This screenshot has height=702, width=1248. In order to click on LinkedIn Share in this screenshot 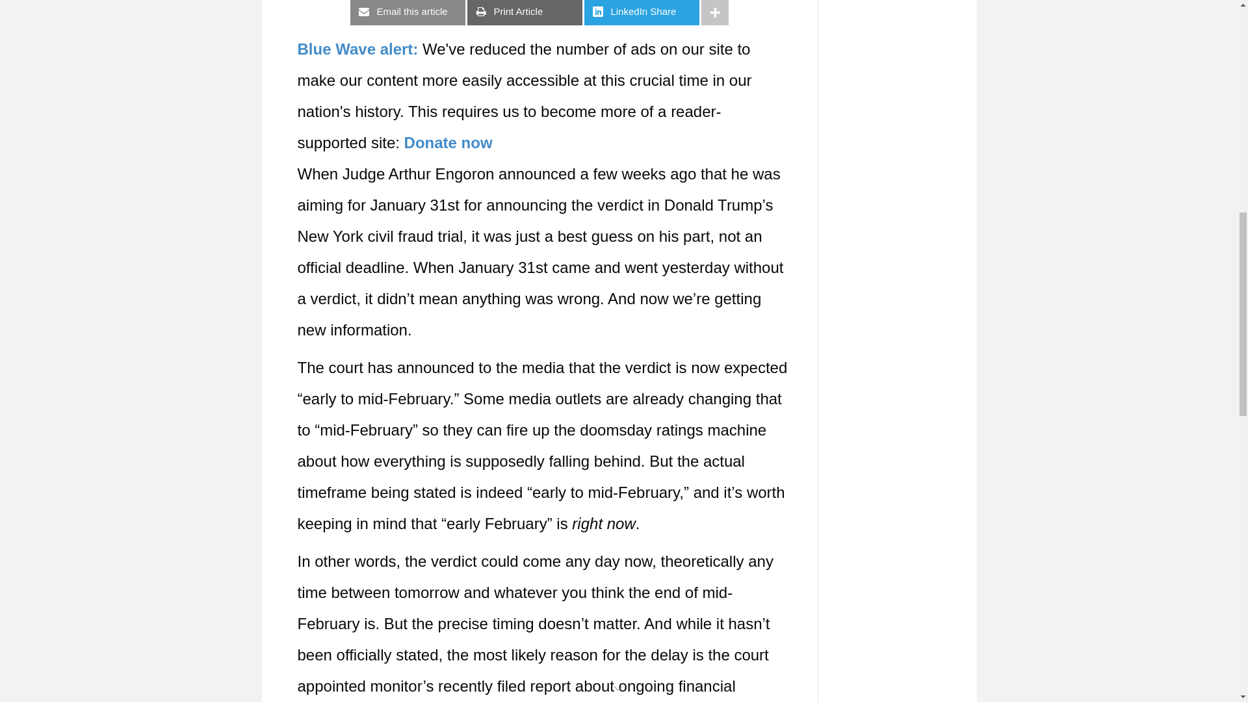, I will do `click(641, 12)`.